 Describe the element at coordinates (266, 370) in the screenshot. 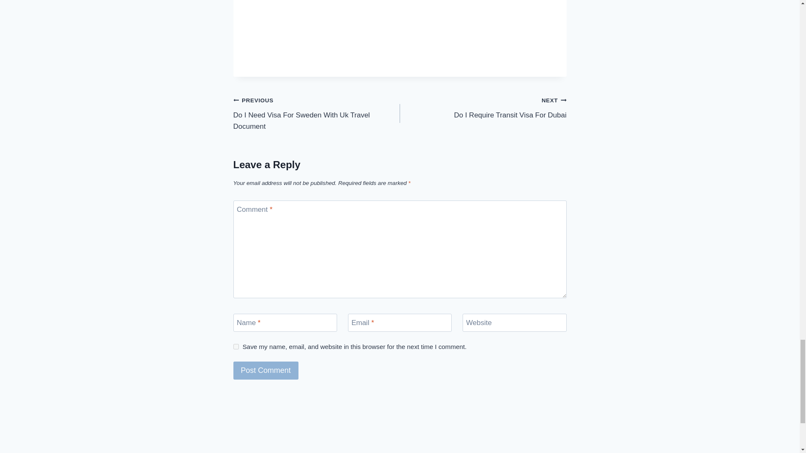

I see `Post Comment` at that location.